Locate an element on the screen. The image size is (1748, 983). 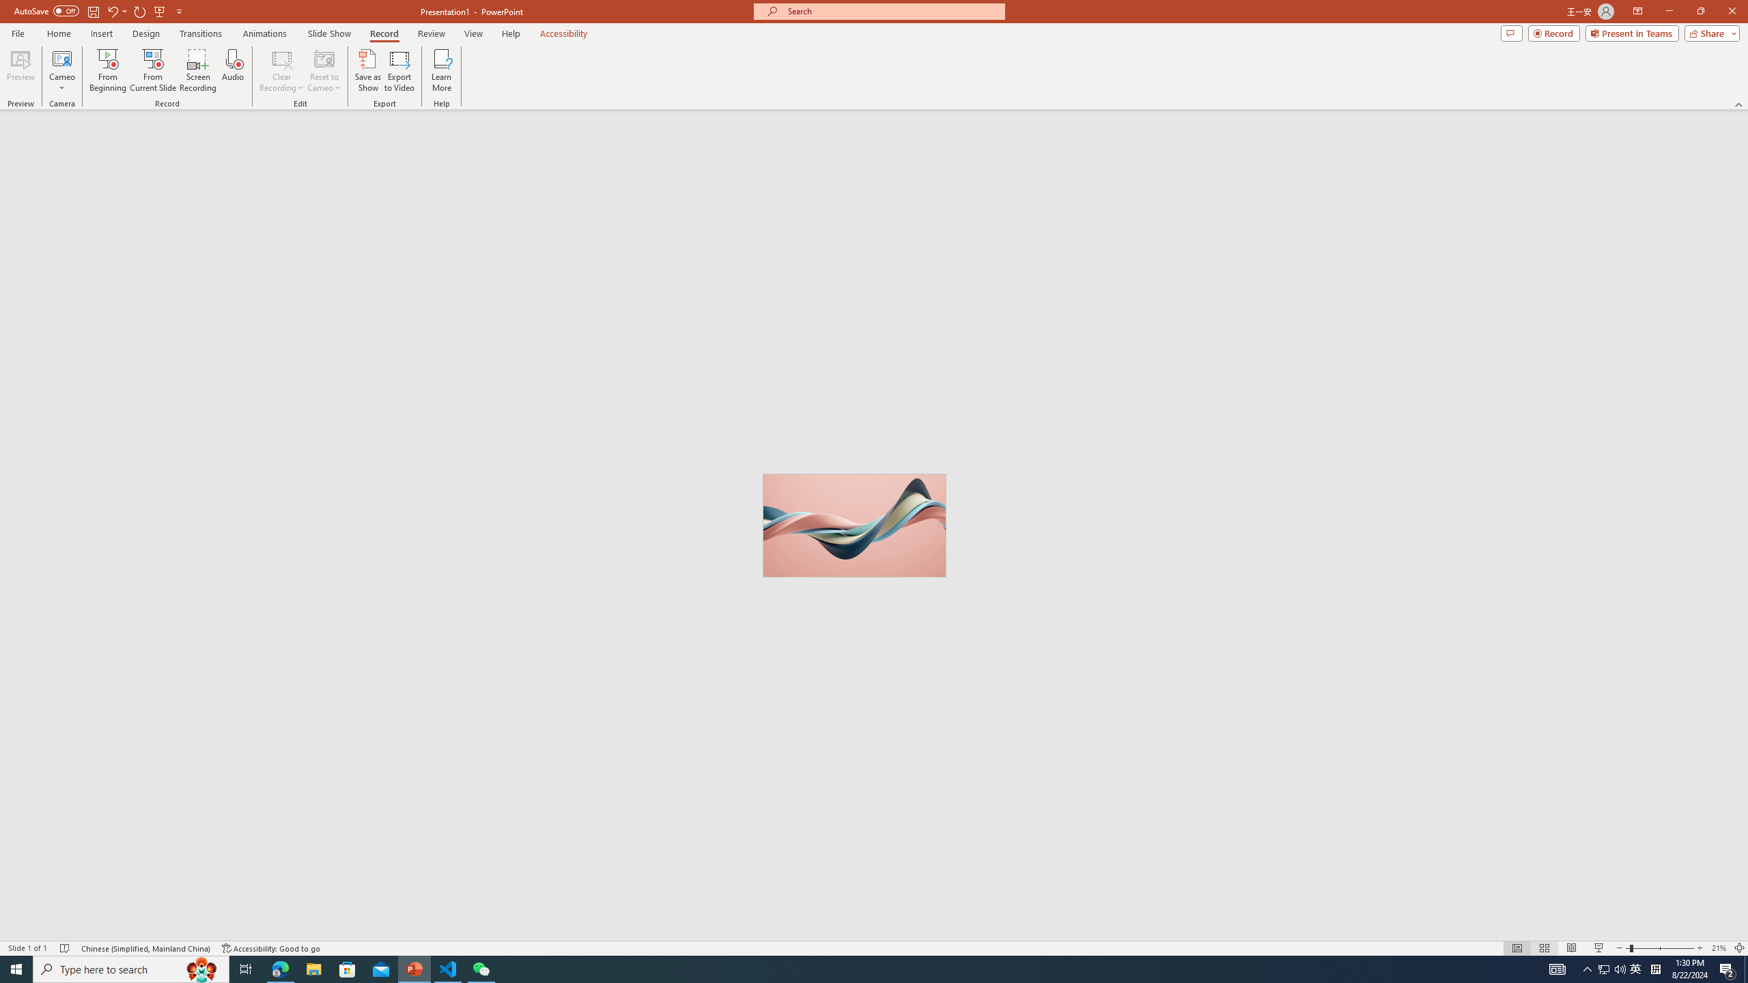
Export to Video is located at coordinates (399, 70).